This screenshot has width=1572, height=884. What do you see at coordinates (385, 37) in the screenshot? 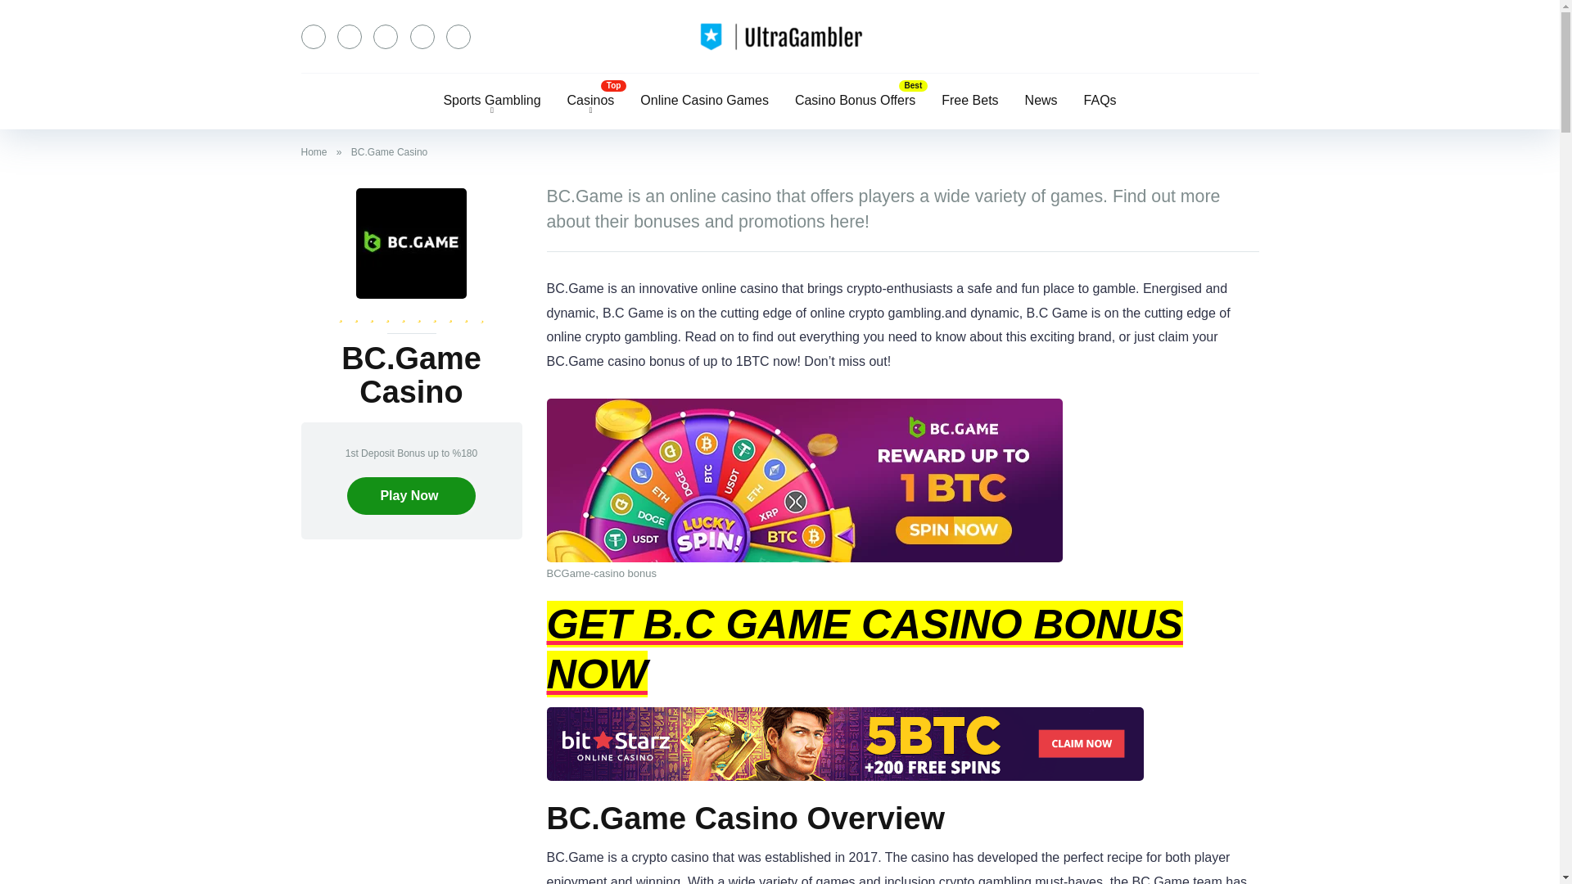
I see `YouTube` at bounding box center [385, 37].